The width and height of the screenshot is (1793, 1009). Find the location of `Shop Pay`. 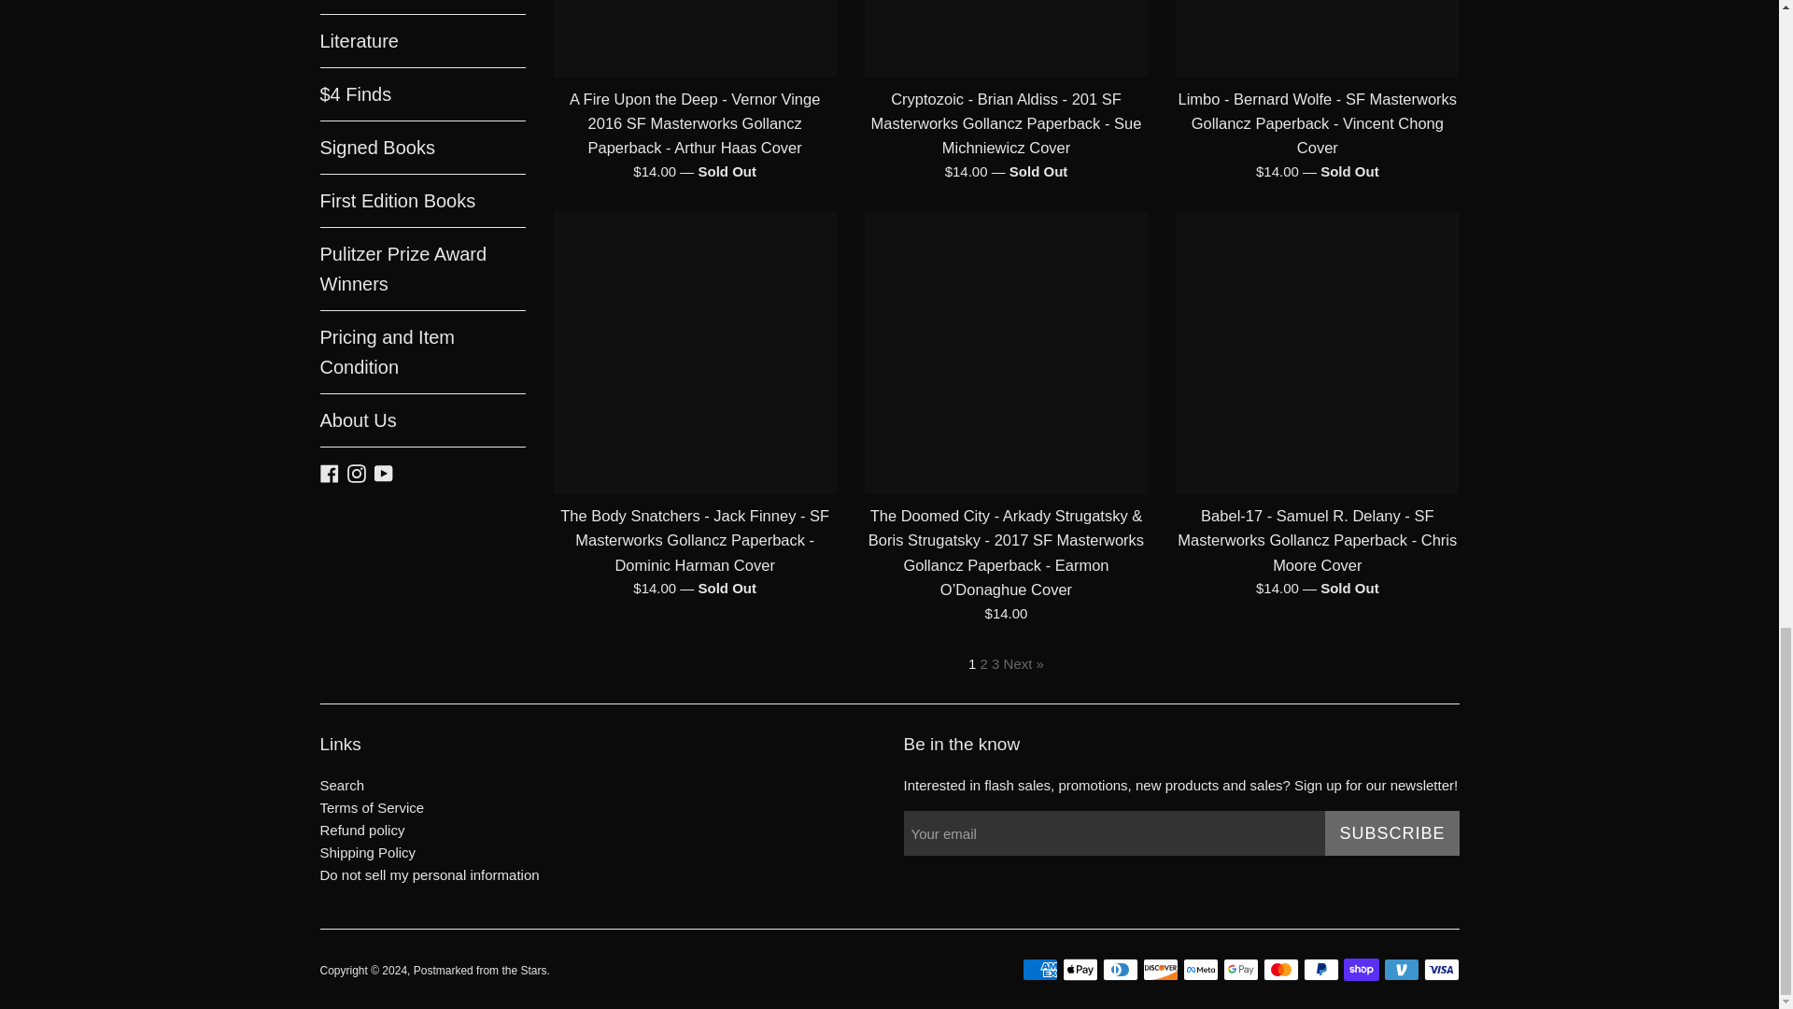

Shop Pay is located at coordinates (1361, 970).